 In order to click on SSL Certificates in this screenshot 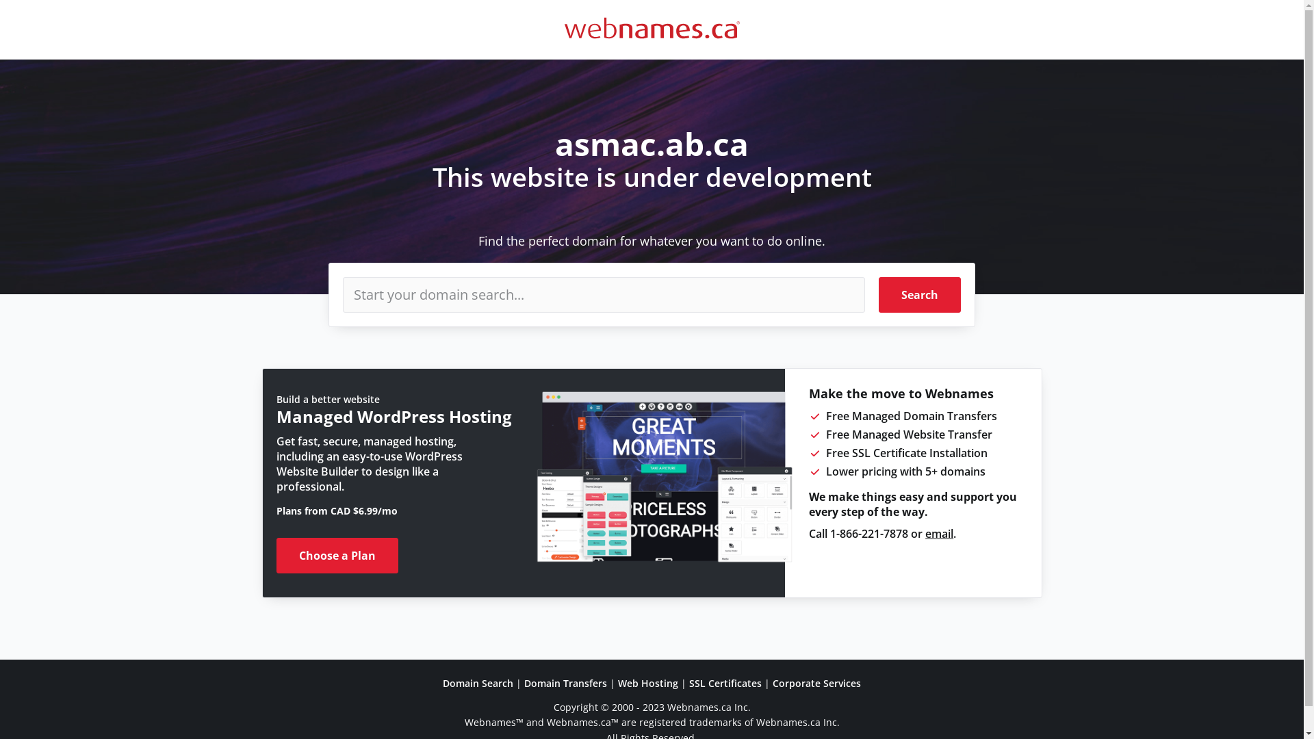, I will do `click(725, 683)`.